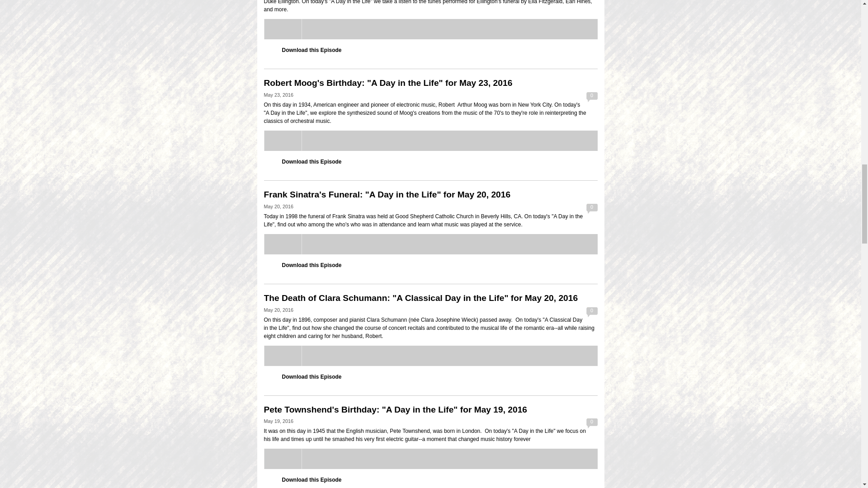 The width and height of the screenshot is (868, 488). What do you see at coordinates (430, 458) in the screenshot?
I see `Libsyn Player` at bounding box center [430, 458].